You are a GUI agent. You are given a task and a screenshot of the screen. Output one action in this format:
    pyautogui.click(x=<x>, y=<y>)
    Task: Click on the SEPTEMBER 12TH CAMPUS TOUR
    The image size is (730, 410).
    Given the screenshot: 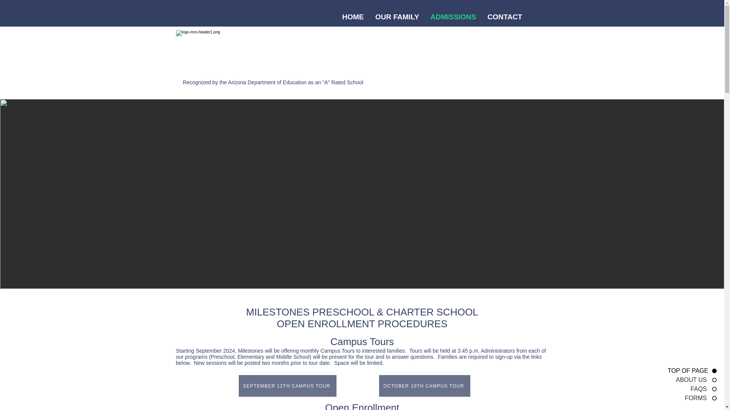 What is the action you would take?
    pyautogui.click(x=287, y=386)
    